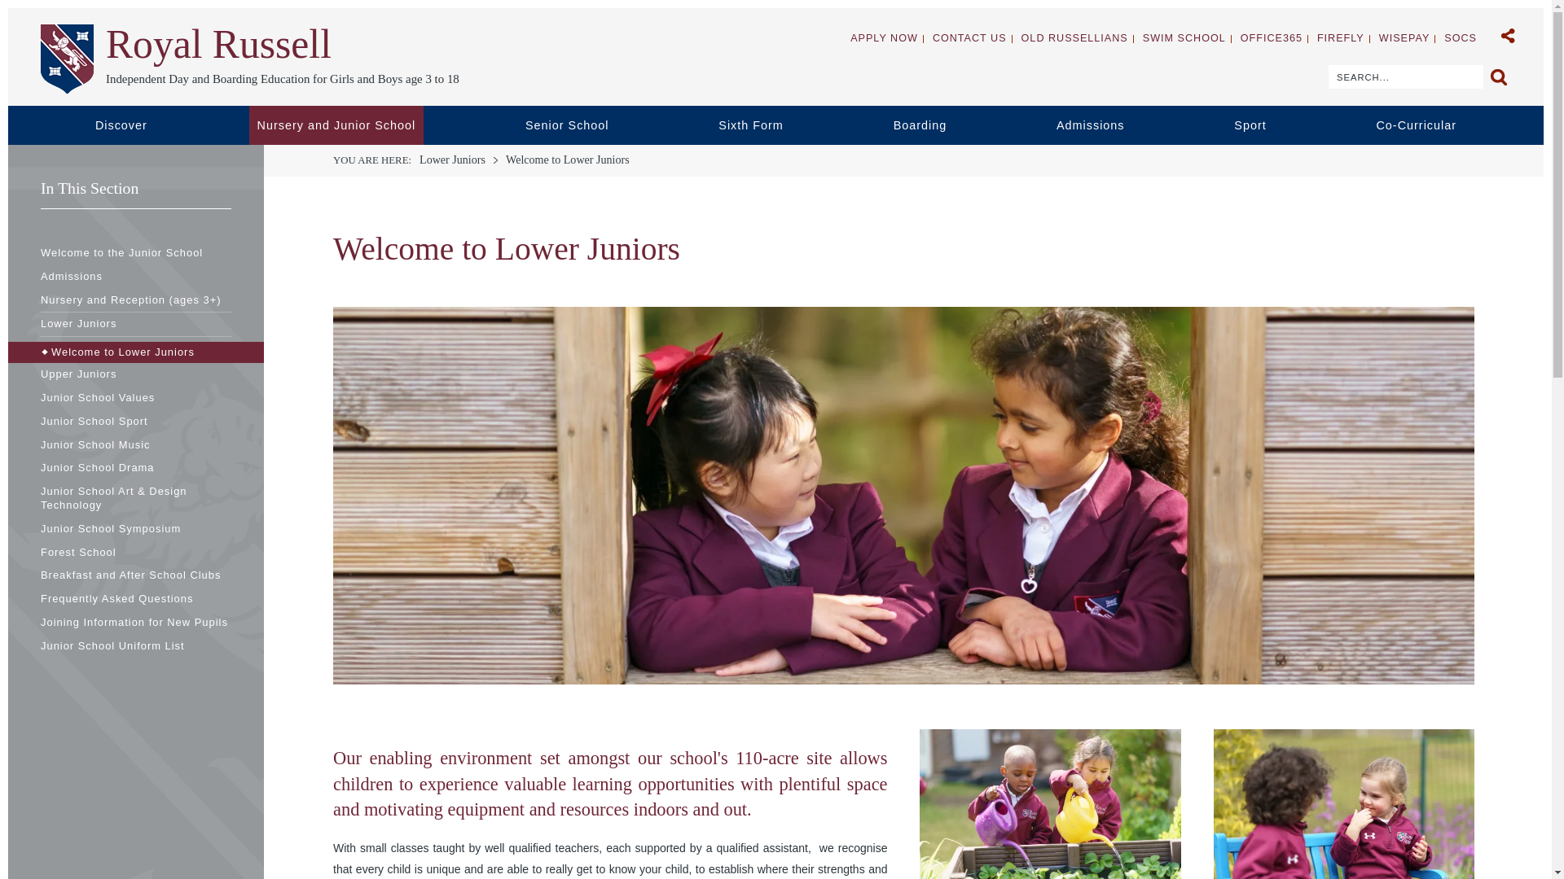 The height and width of the screenshot is (879, 1564). What do you see at coordinates (551, 125) in the screenshot?
I see `Nursery and Junior School` at bounding box center [551, 125].